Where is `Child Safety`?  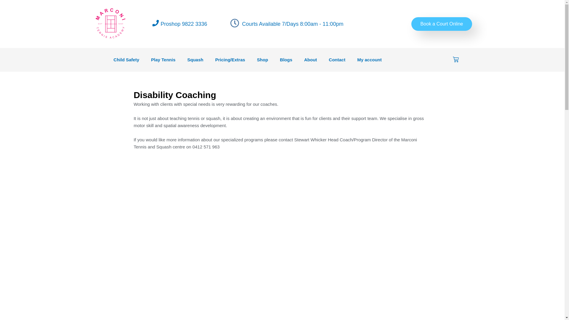
Child Safety is located at coordinates (126, 60).